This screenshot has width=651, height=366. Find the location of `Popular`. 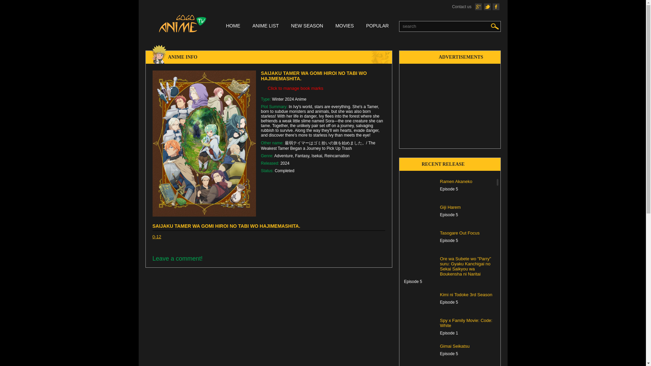

Popular is located at coordinates (377, 26).